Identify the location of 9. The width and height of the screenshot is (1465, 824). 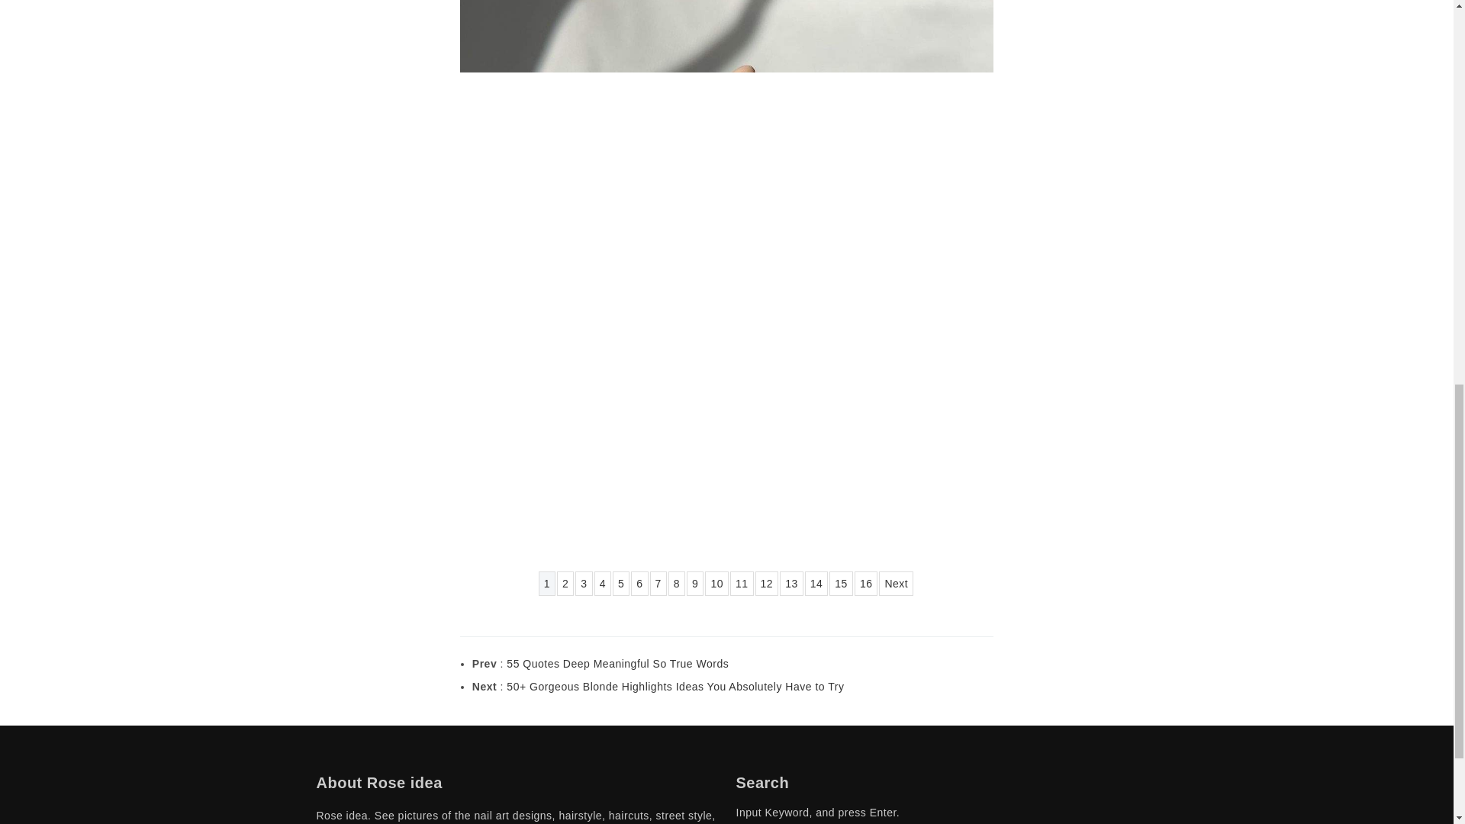
(694, 583).